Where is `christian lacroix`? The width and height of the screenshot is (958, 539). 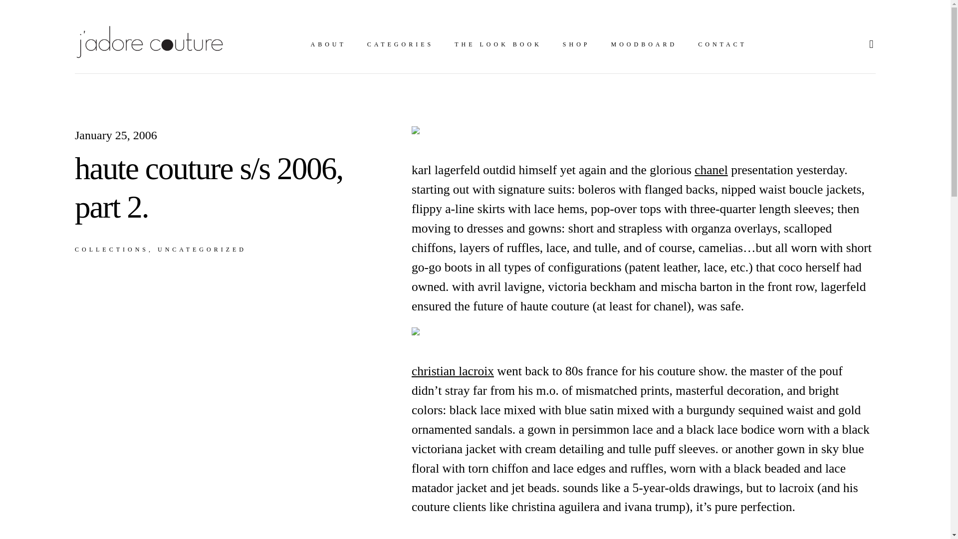
christian lacroix is located at coordinates (453, 371).